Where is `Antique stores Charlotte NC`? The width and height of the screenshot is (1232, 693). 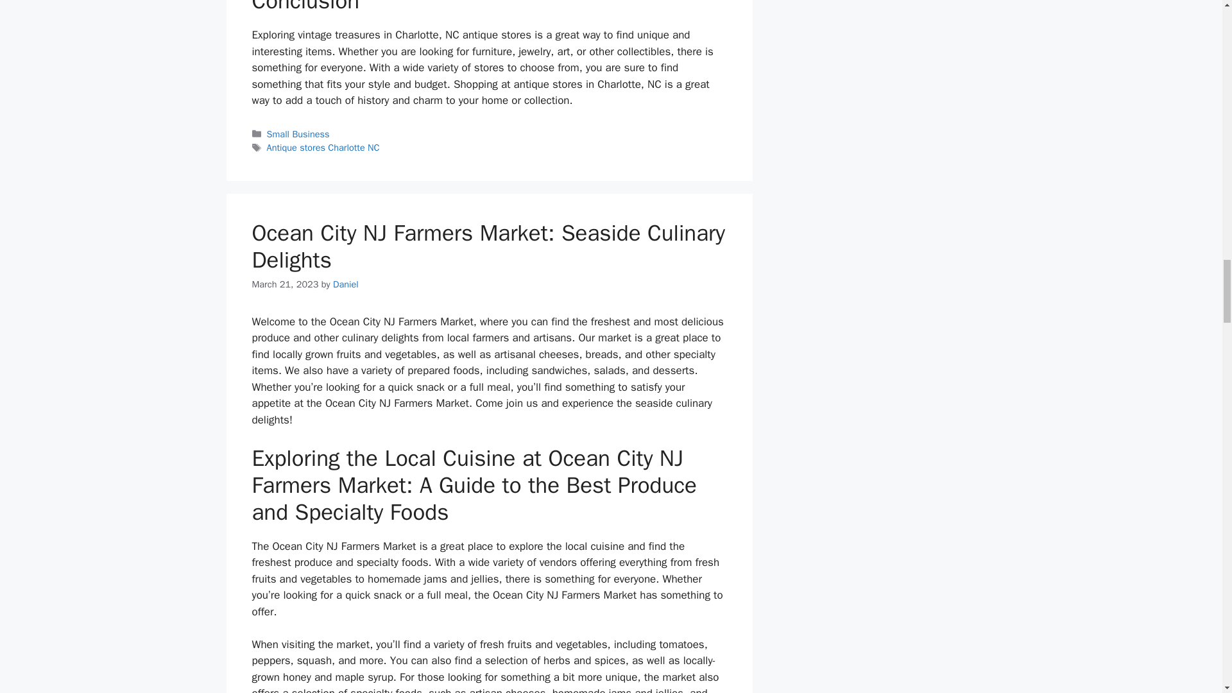
Antique stores Charlotte NC is located at coordinates (323, 148).